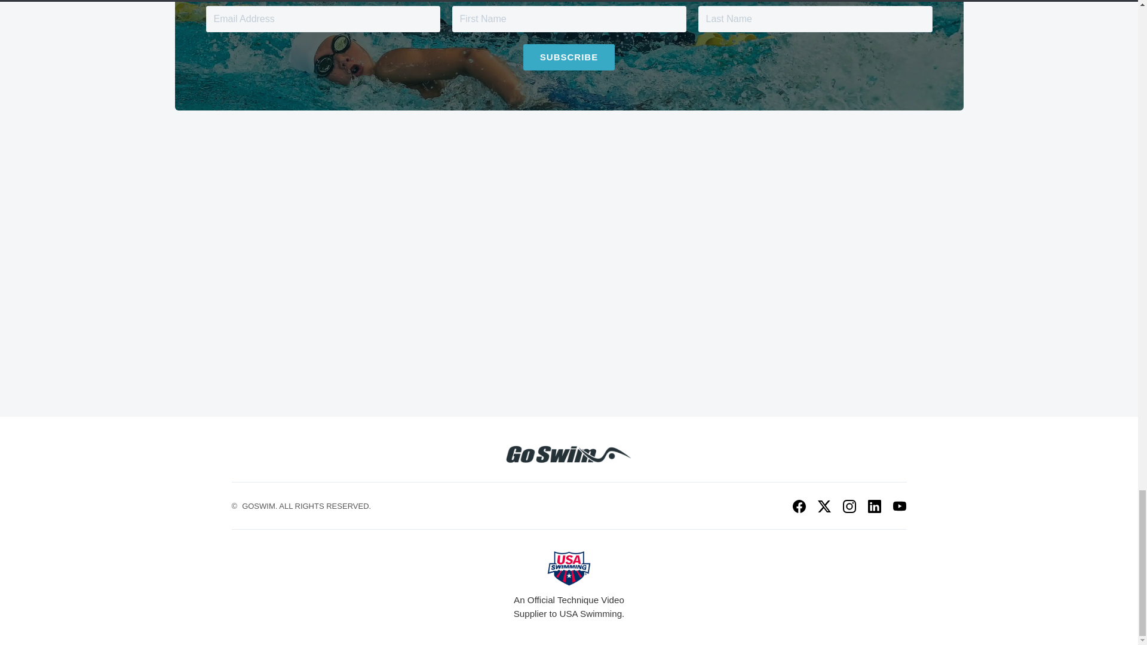 The height and width of the screenshot is (645, 1147). Describe the element at coordinates (569, 57) in the screenshot. I see `Subscribe` at that location.